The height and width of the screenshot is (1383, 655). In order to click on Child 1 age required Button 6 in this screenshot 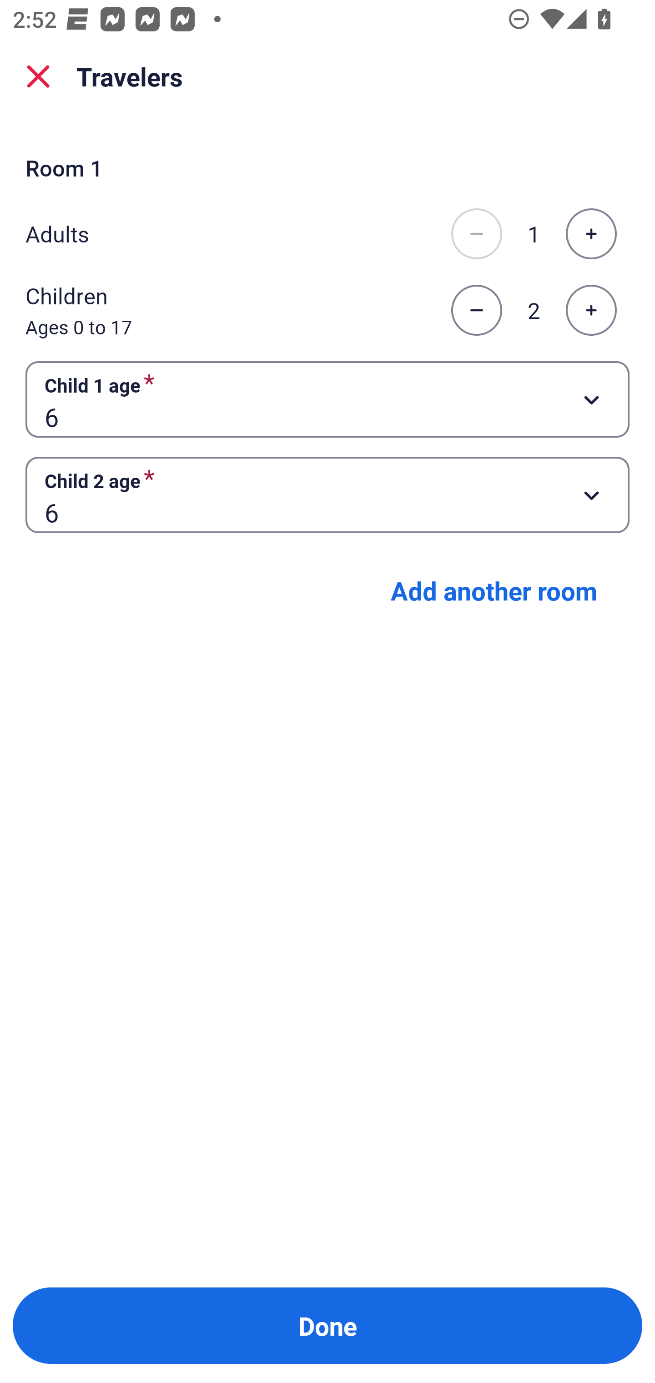, I will do `click(327, 399)`.